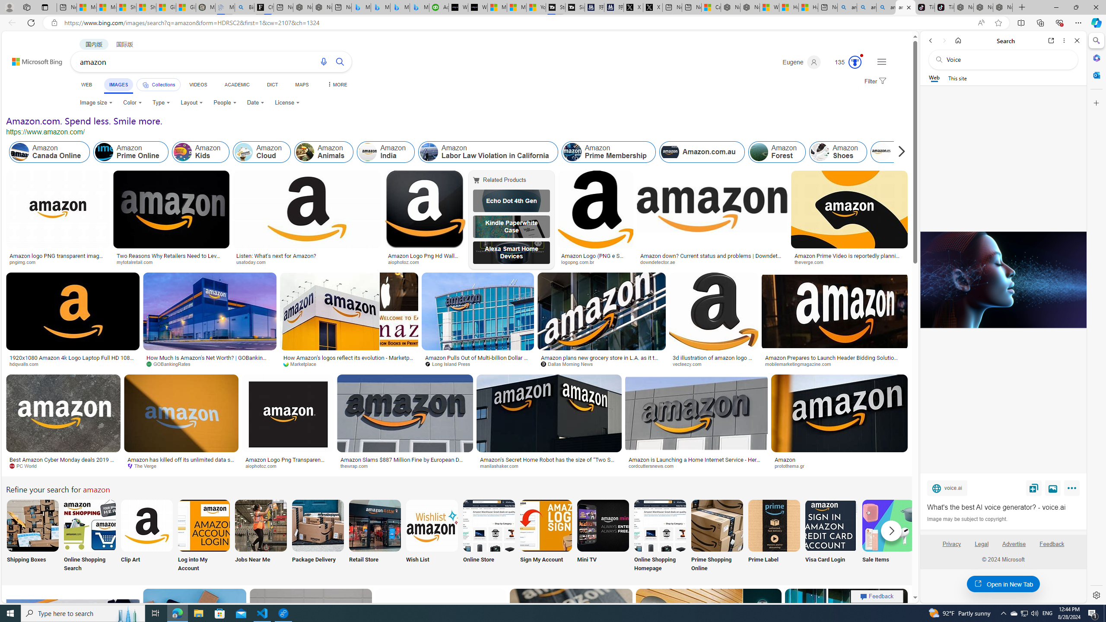  What do you see at coordinates (262, 152) in the screenshot?
I see `Amazon Cloud` at bounding box center [262, 152].